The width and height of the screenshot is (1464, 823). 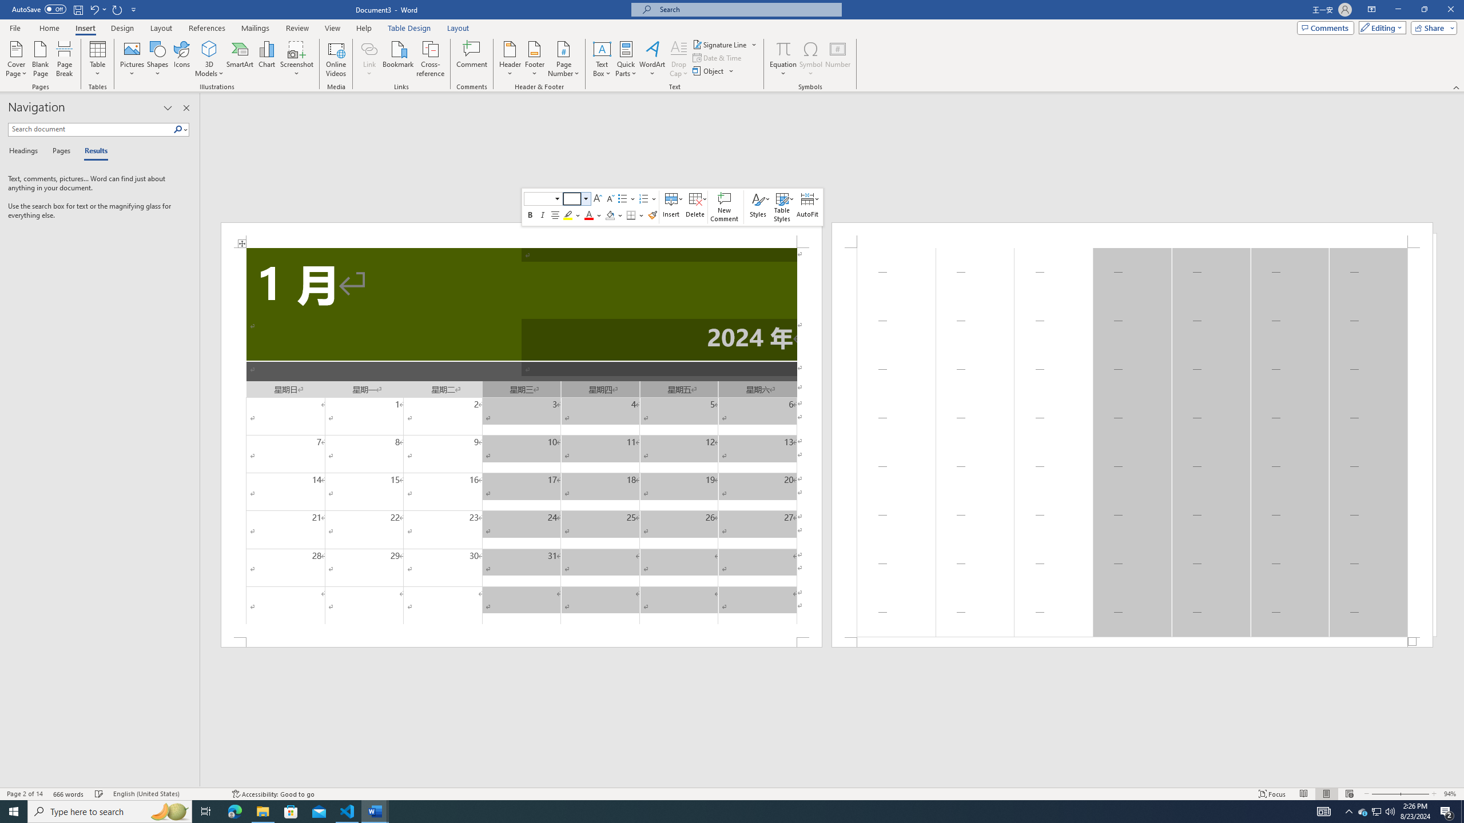 What do you see at coordinates (234, 812) in the screenshot?
I see `Microsoft Edge` at bounding box center [234, 812].